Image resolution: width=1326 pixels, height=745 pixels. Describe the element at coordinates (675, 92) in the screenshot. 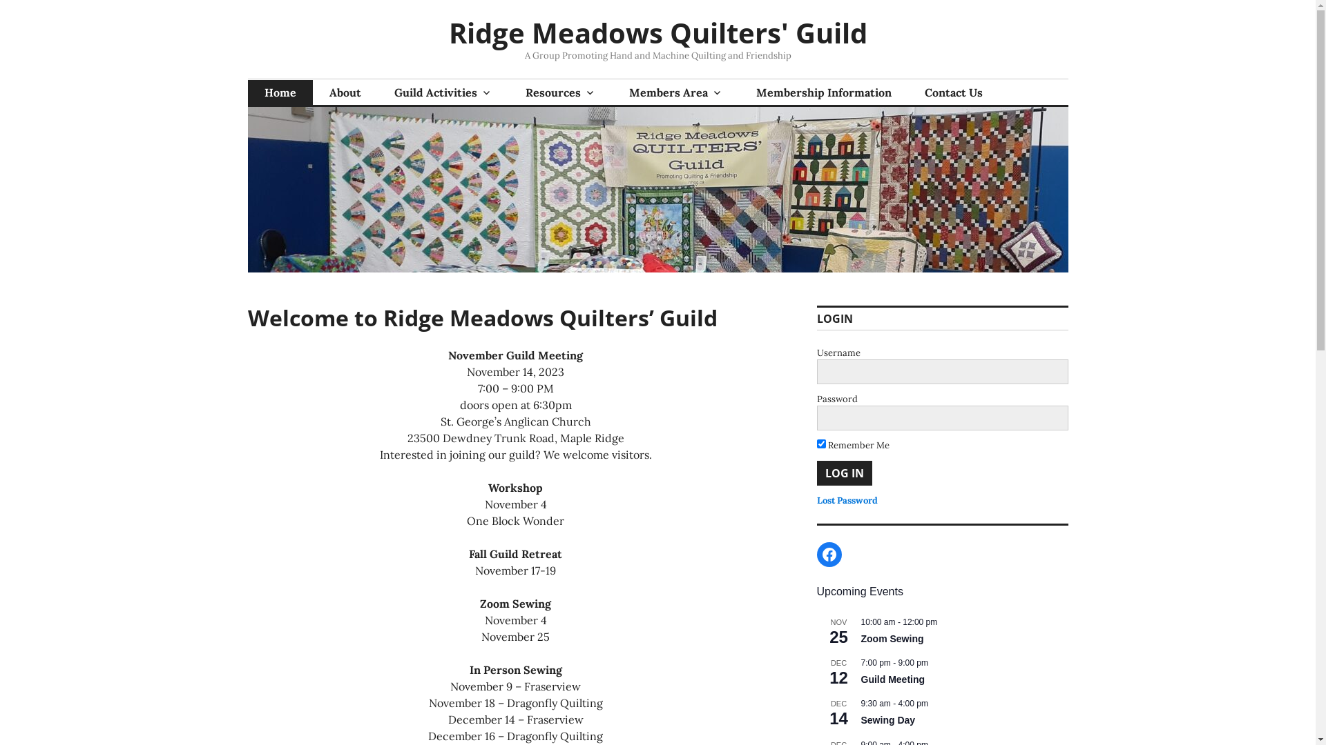

I see `Members Area` at that location.